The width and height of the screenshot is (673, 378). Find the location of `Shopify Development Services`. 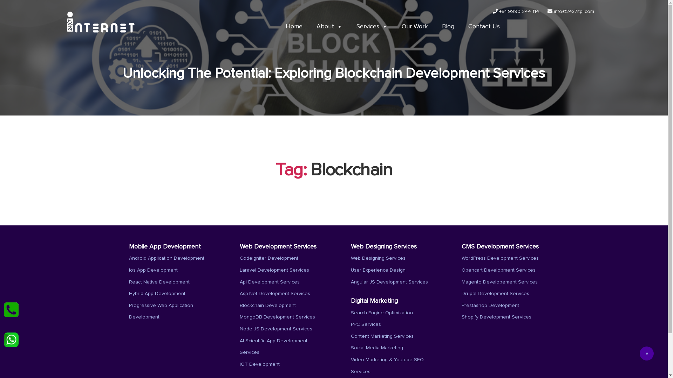

Shopify Development Services is located at coordinates (496, 317).